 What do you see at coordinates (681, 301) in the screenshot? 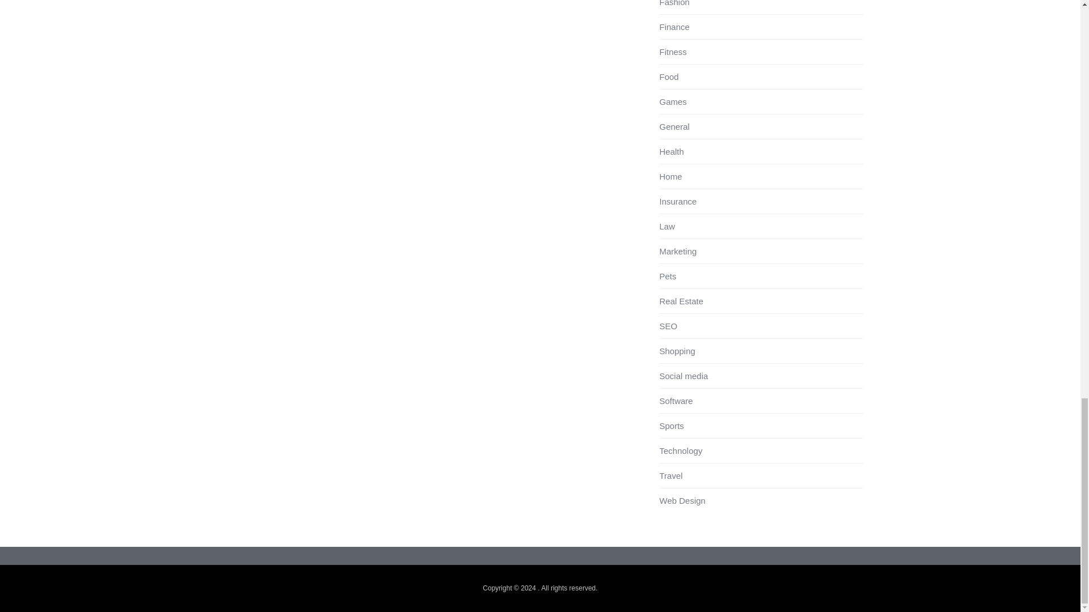
I see `Real Estate` at bounding box center [681, 301].